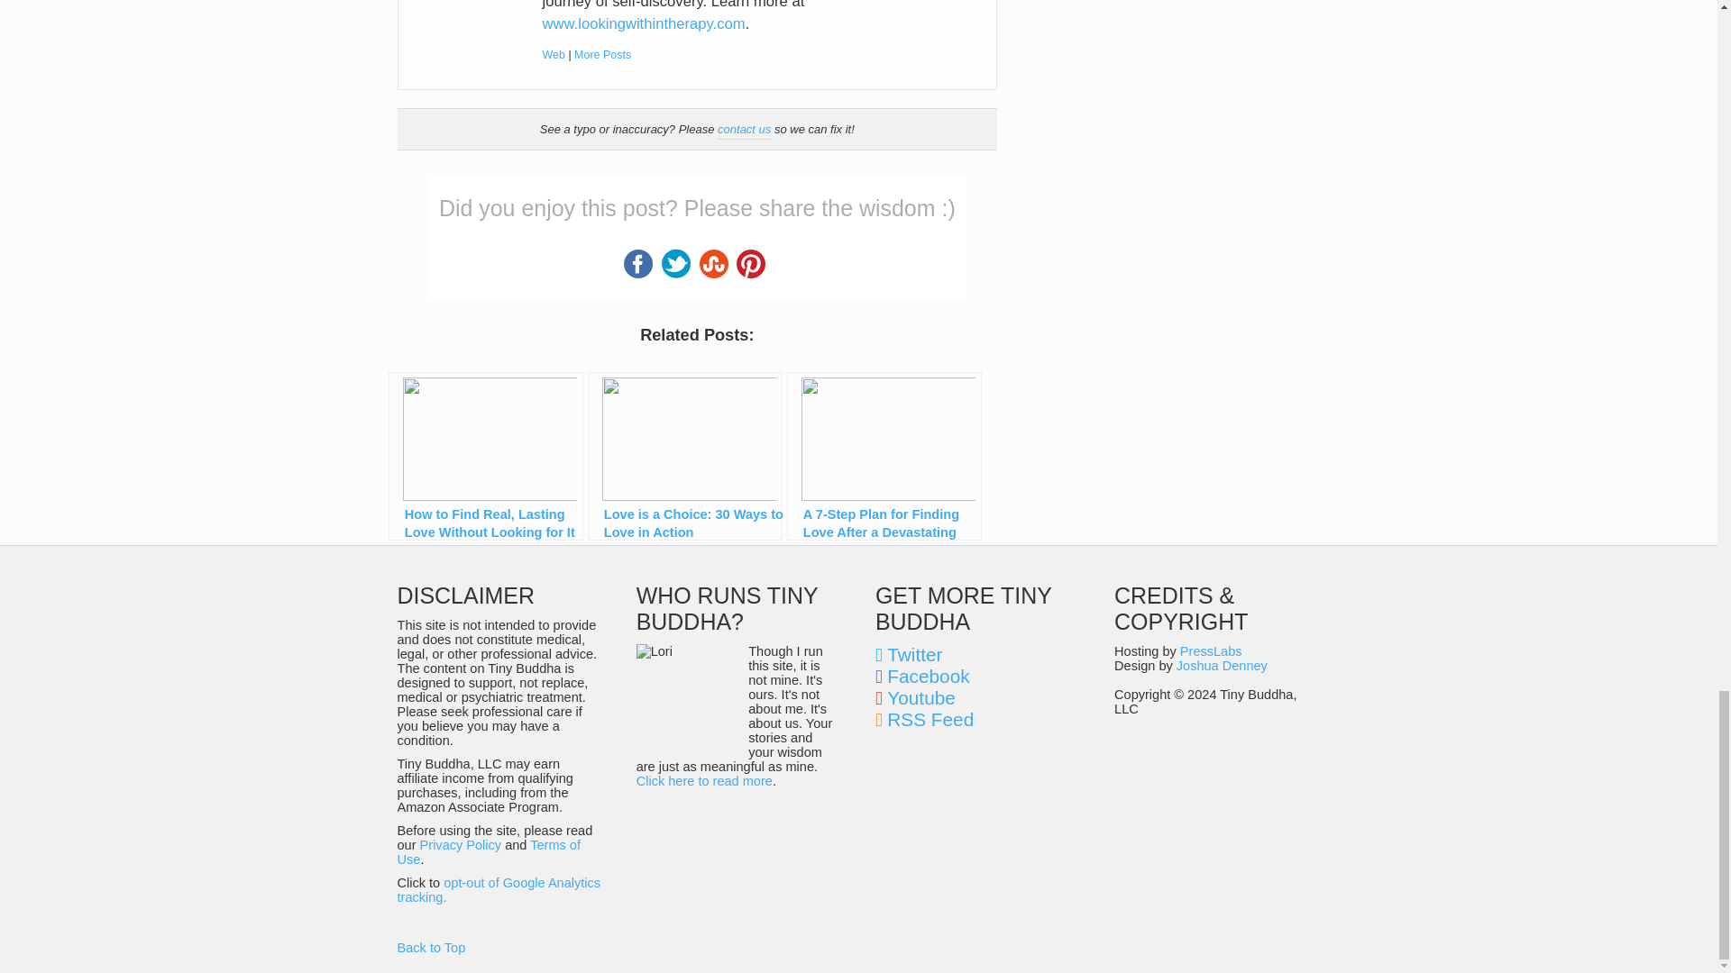 The width and height of the screenshot is (1731, 973). Describe the element at coordinates (554, 55) in the screenshot. I see `Sheila Prakash On The Web` at that location.